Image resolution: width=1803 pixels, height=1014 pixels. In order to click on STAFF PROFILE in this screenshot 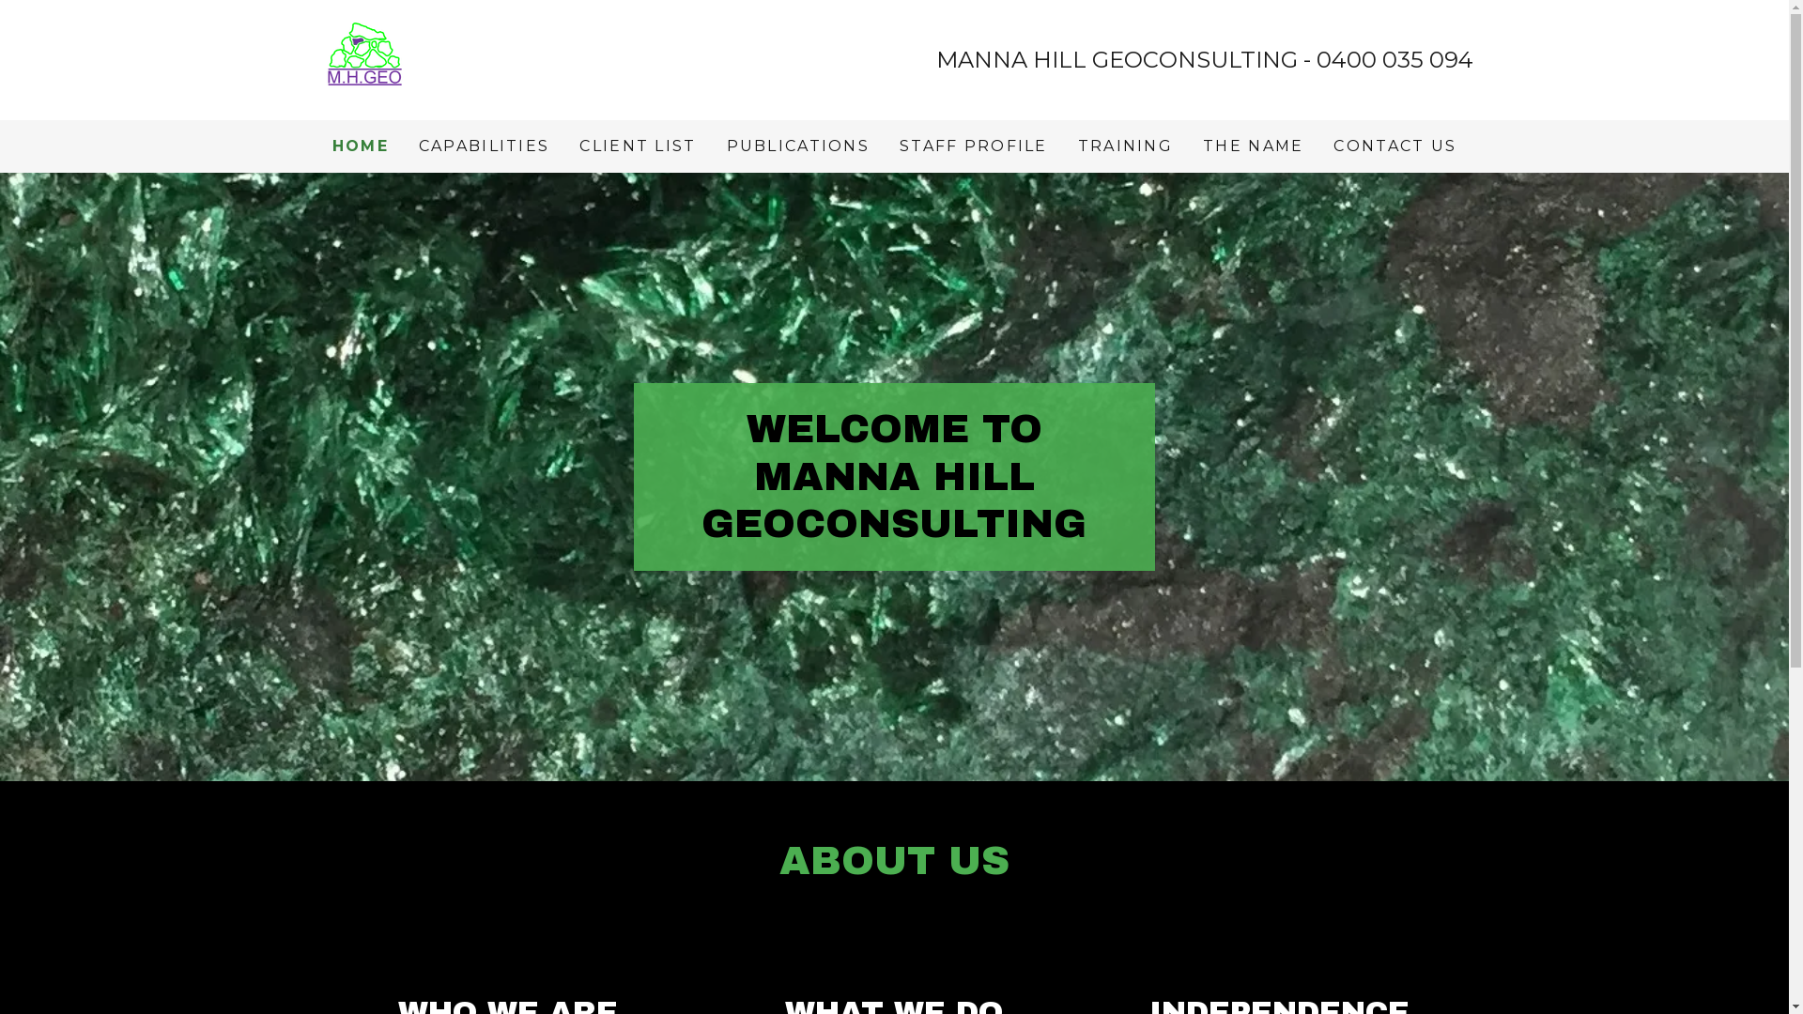, I will do `click(974, 146)`.